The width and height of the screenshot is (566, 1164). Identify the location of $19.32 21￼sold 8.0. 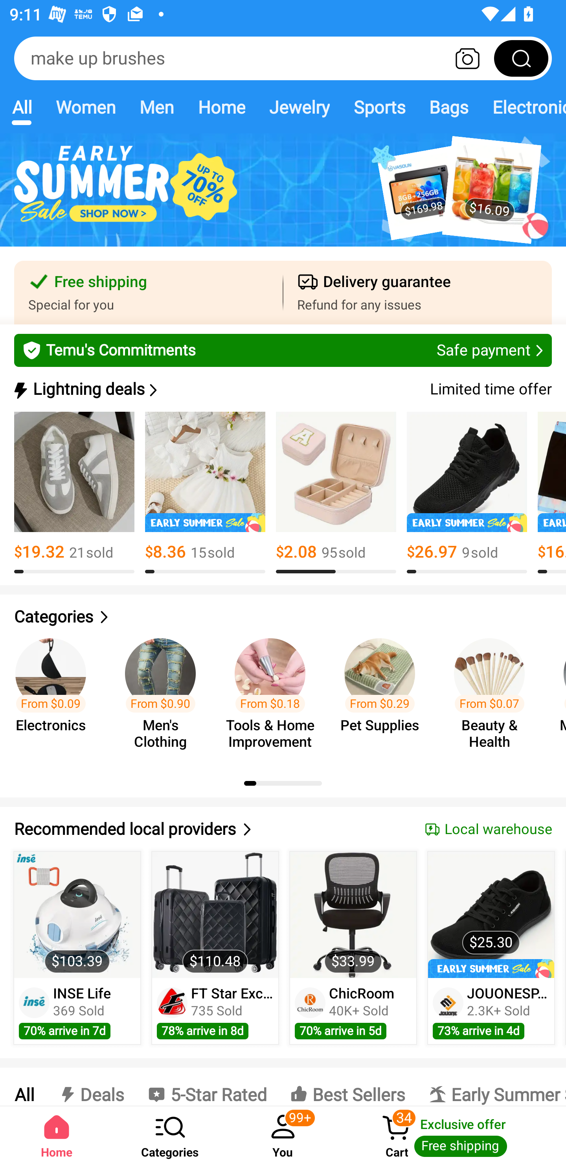
(74, 493).